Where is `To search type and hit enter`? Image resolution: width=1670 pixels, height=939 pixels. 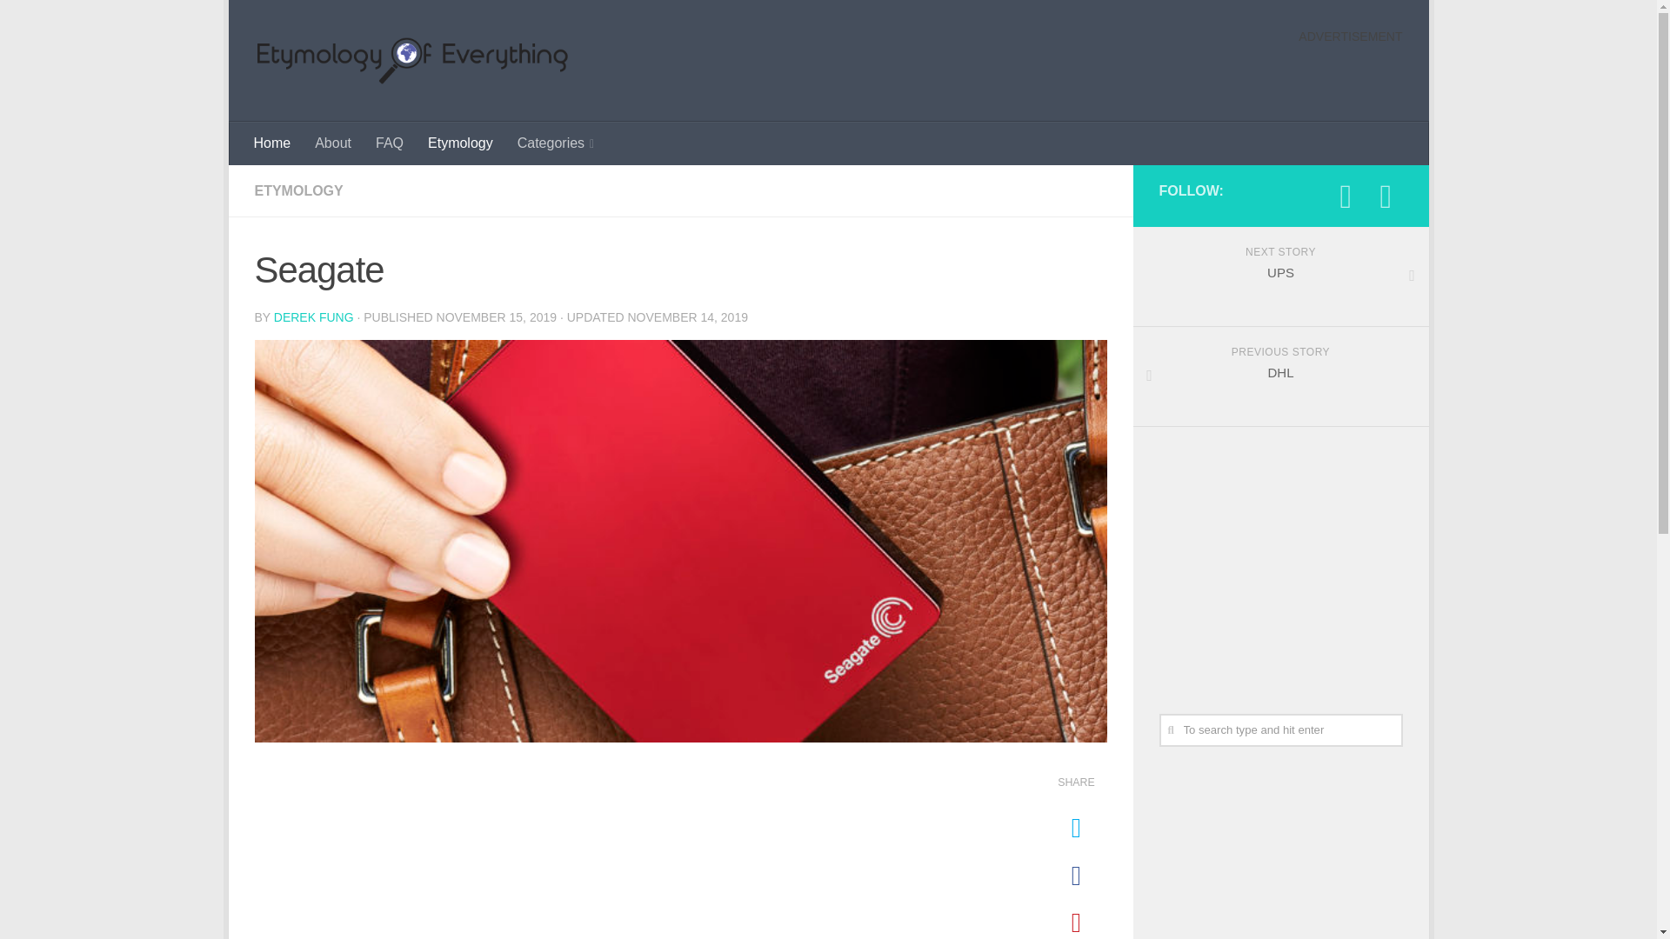
To search type and hit enter is located at coordinates (1280, 729).